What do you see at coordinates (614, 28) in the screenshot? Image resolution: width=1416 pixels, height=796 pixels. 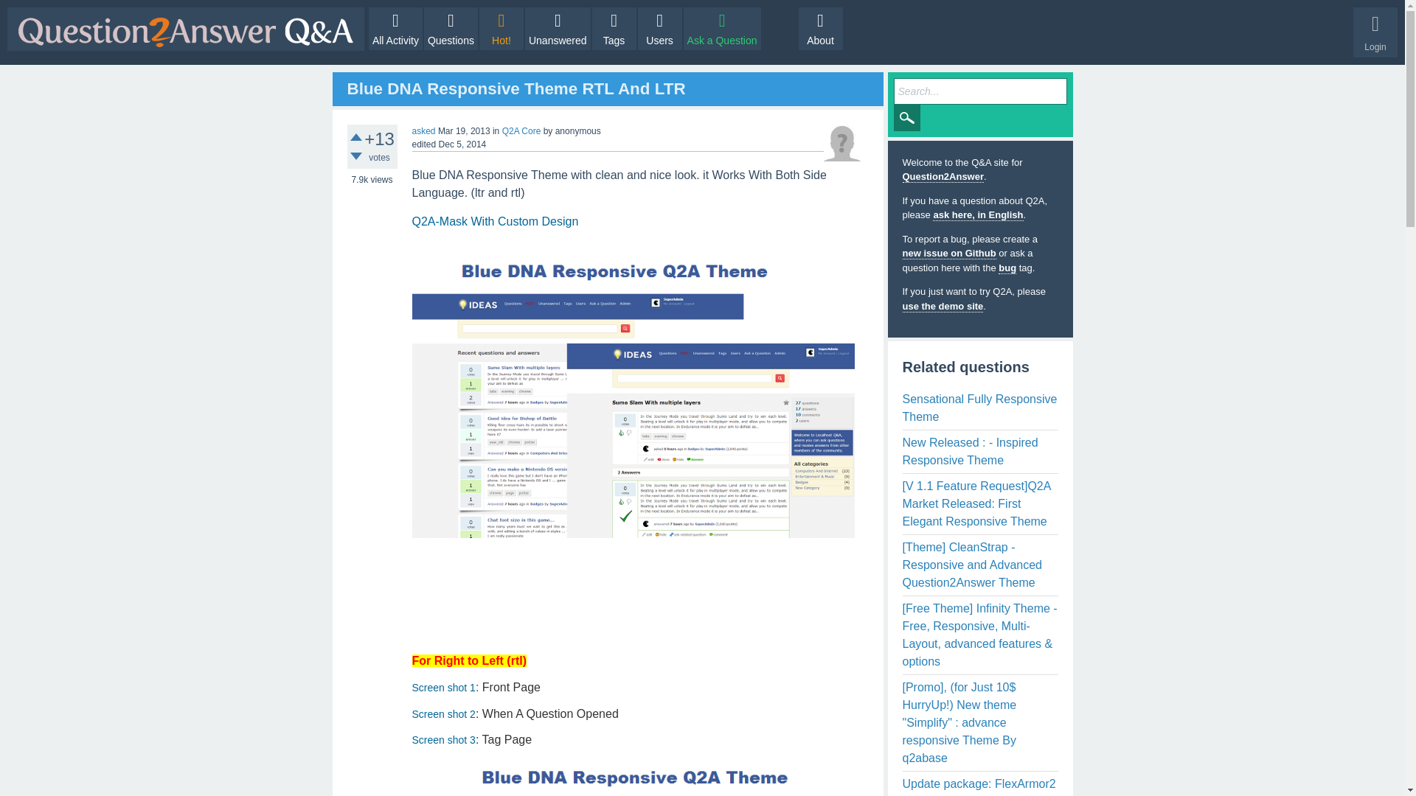 I see `Tags` at bounding box center [614, 28].